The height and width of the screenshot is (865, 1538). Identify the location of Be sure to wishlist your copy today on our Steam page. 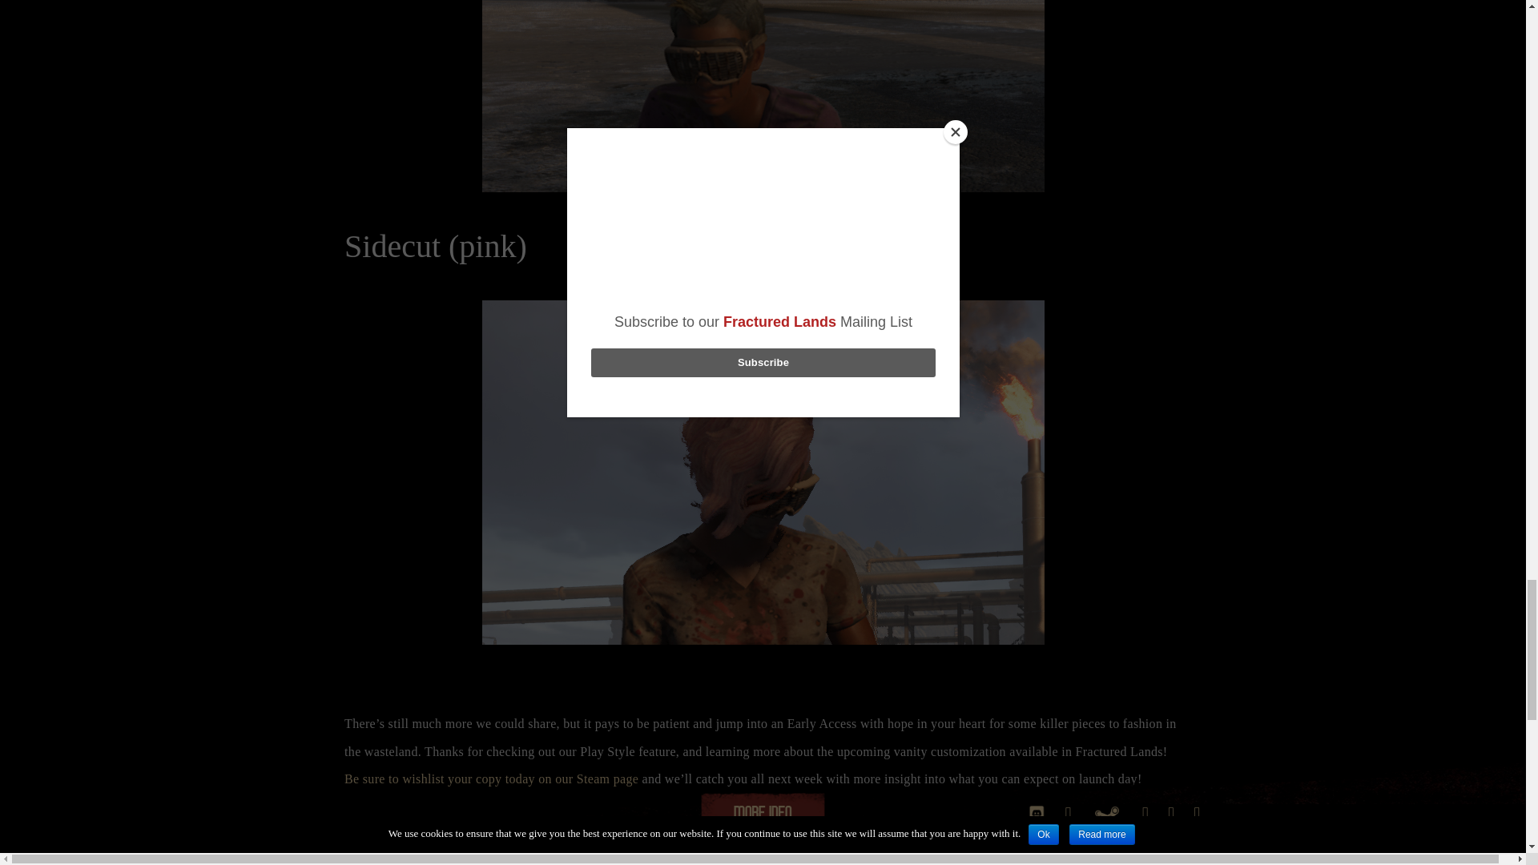
(491, 778).